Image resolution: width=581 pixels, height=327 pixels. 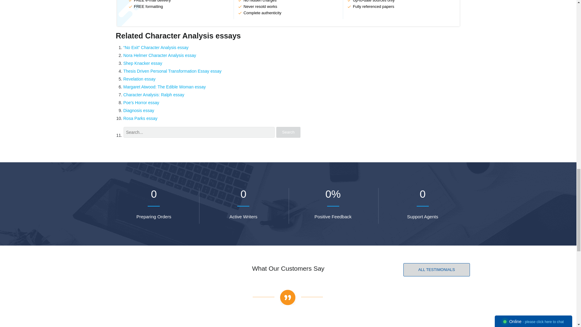 What do you see at coordinates (165, 87) in the screenshot?
I see `Margaret Atwood: The Edible Woman essay` at bounding box center [165, 87].